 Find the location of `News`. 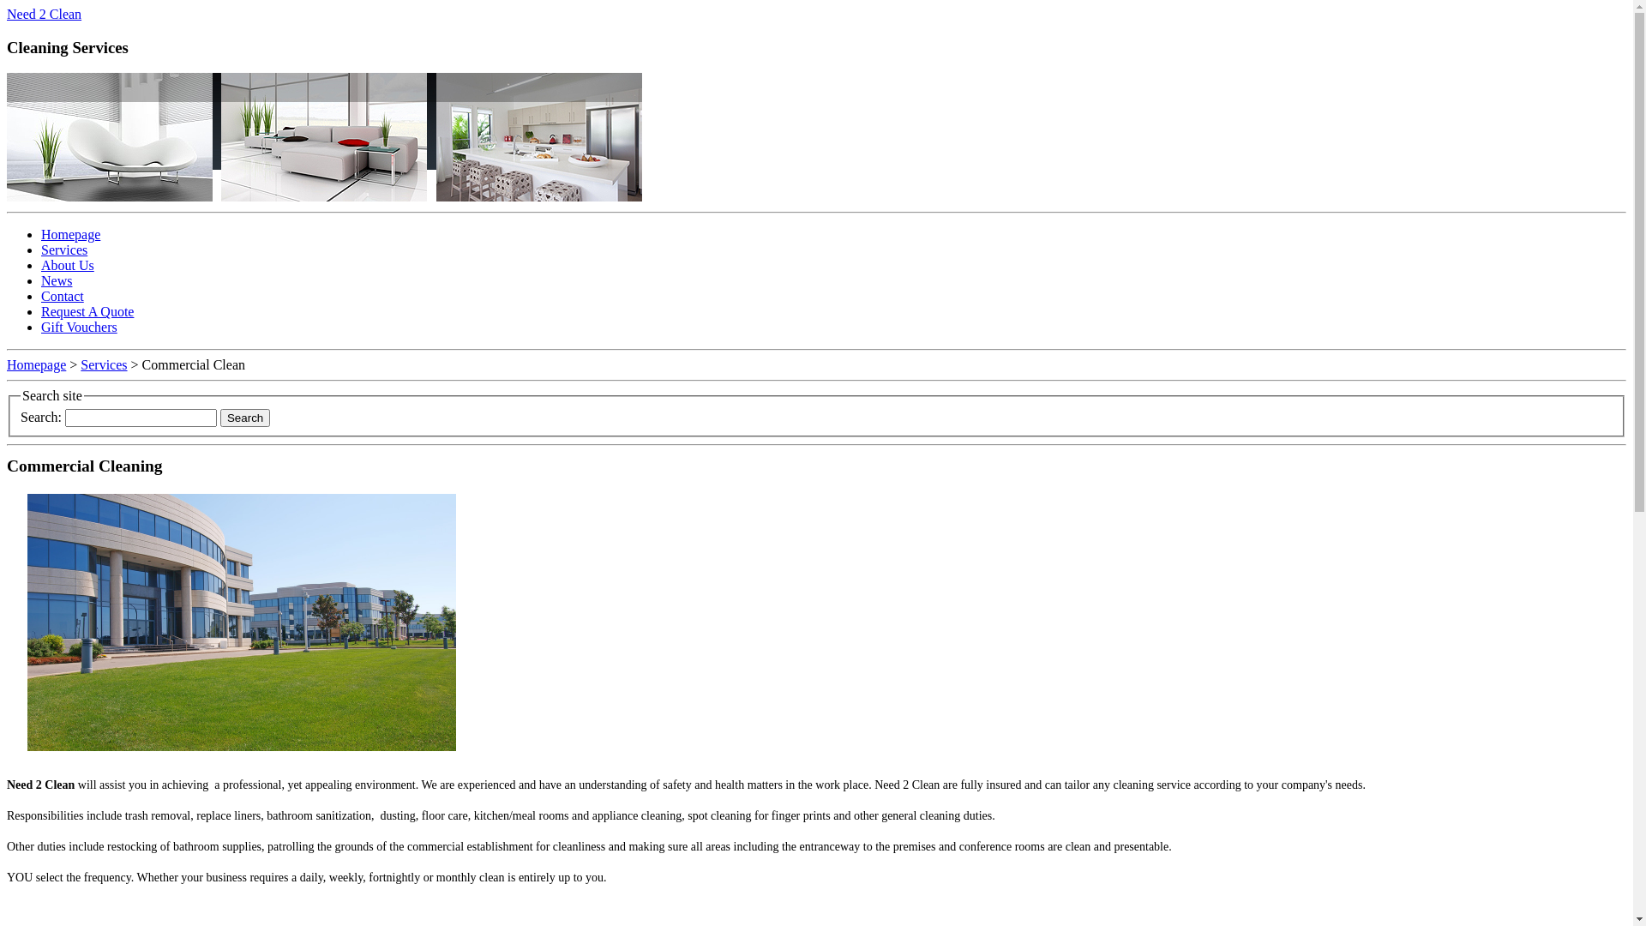

News is located at coordinates (57, 281).